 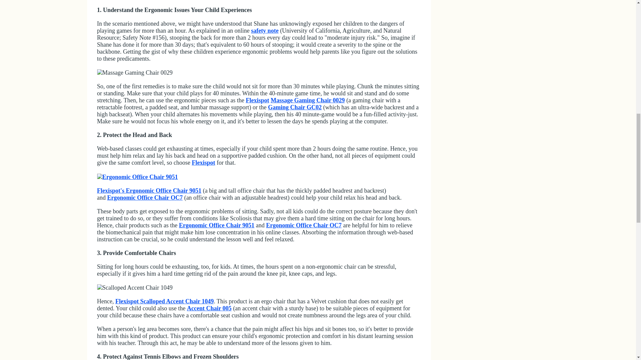 I want to click on safety note, so click(x=264, y=31).